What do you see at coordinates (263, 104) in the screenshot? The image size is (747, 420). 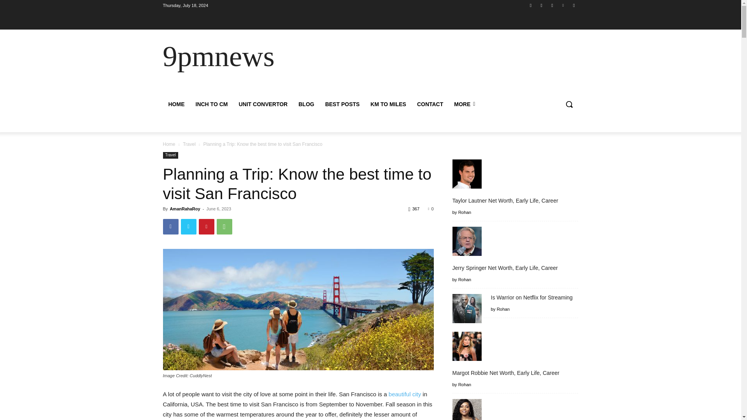 I see `UNIT CONVERTOR` at bounding box center [263, 104].